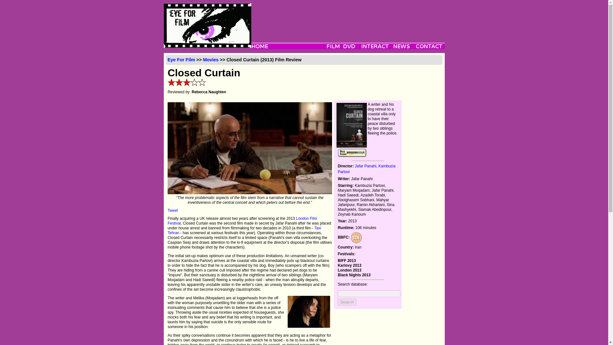 The width and height of the screenshot is (613, 345). What do you see at coordinates (172, 211) in the screenshot?
I see `Tweet` at bounding box center [172, 211].